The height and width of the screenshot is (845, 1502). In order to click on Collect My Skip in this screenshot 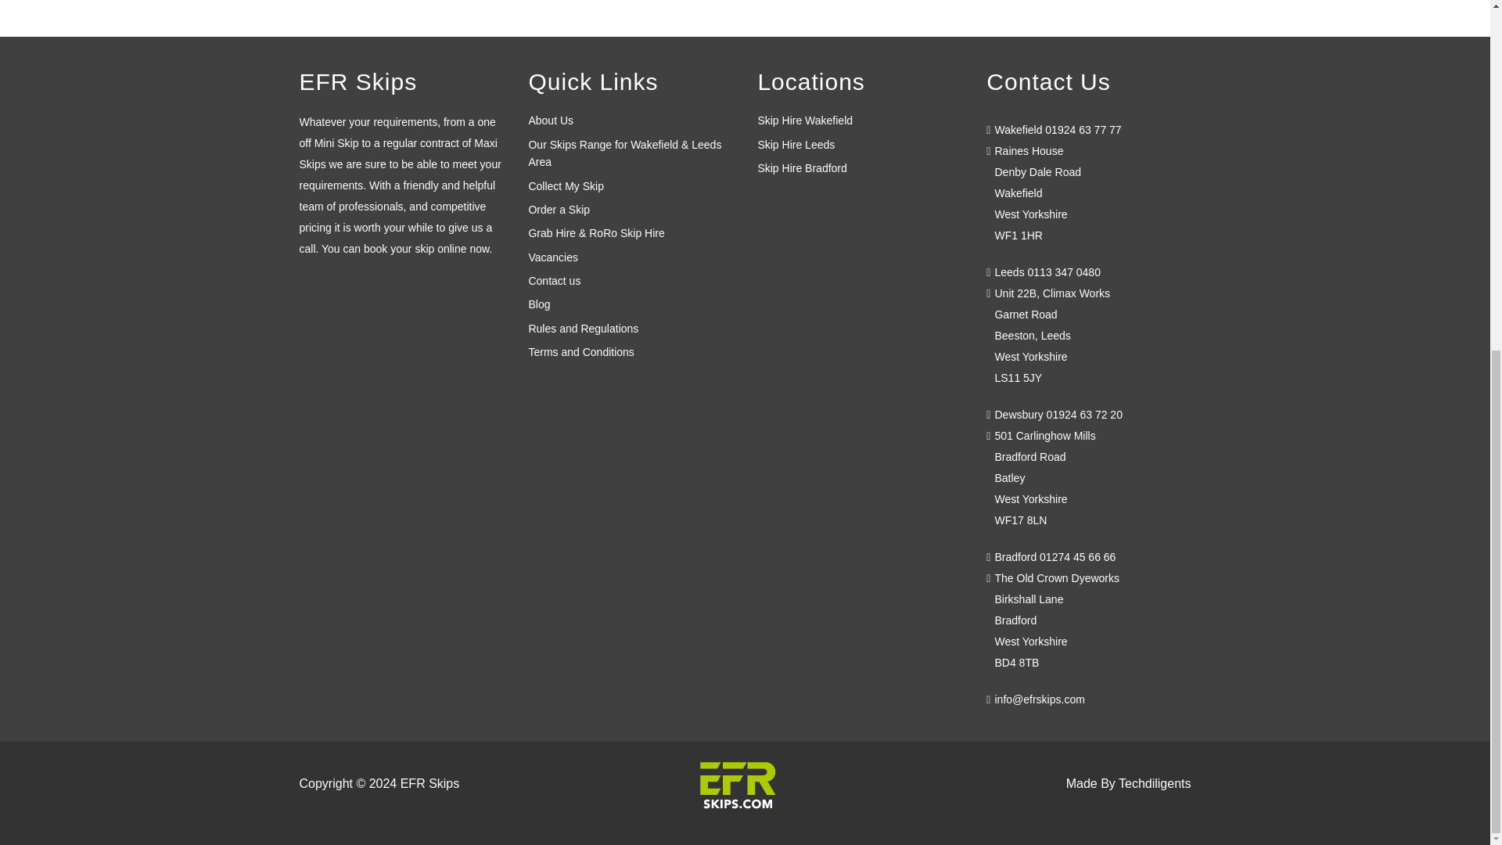, I will do `click(566, 186)`.